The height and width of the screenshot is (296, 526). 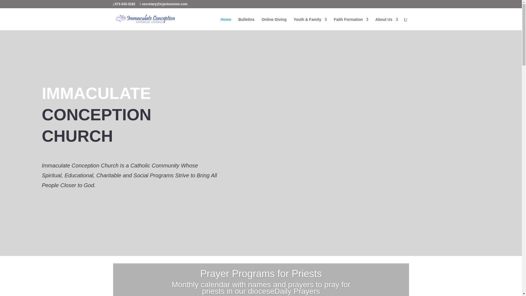 I want to click on About Us, so click(x=386, y=24).